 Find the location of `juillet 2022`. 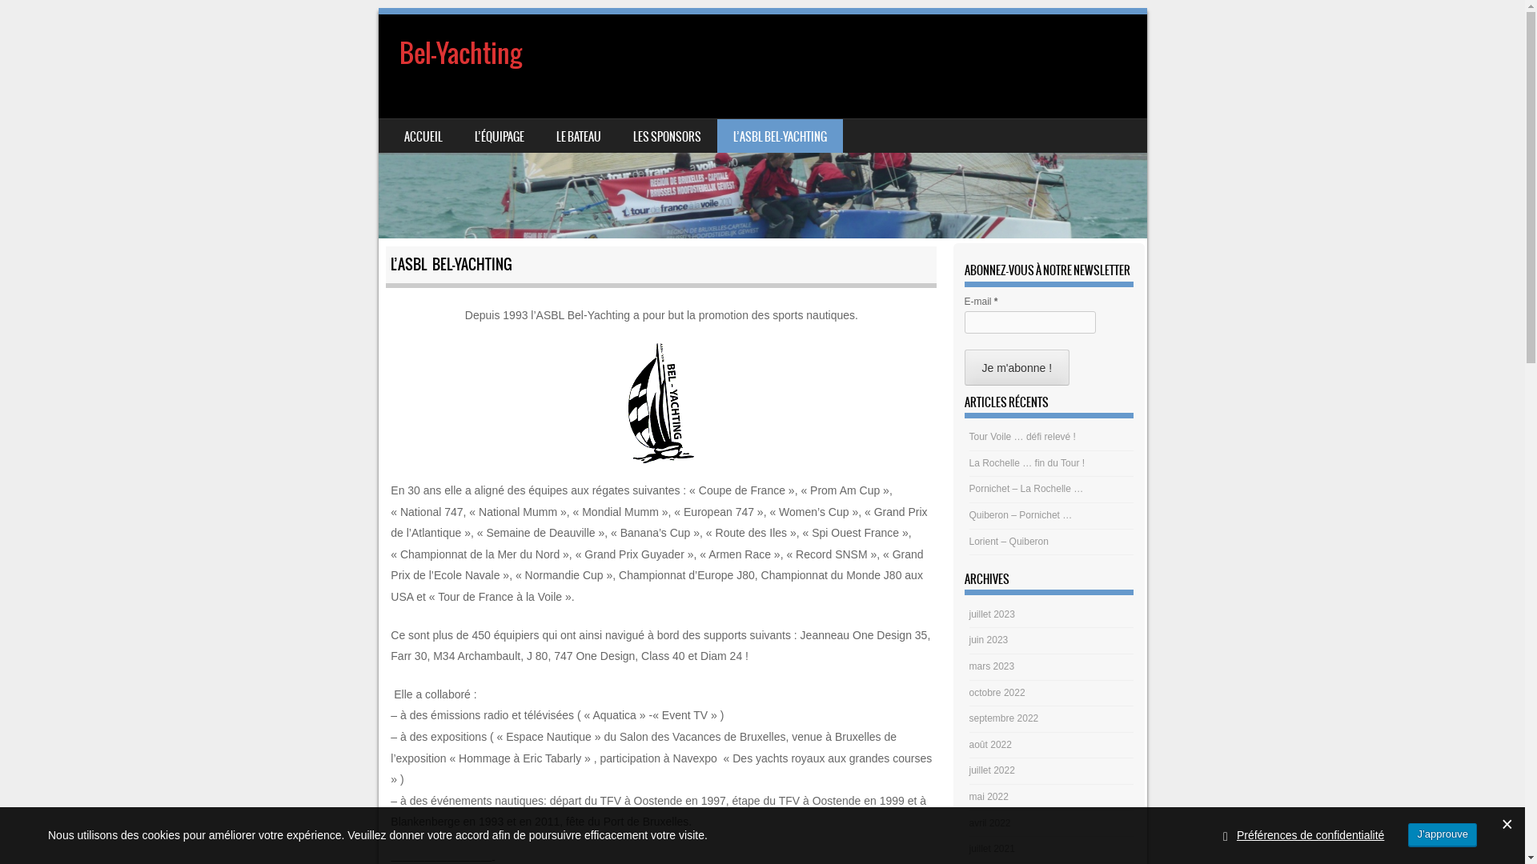

juillet 2022 is located at coordinates (993, 770).